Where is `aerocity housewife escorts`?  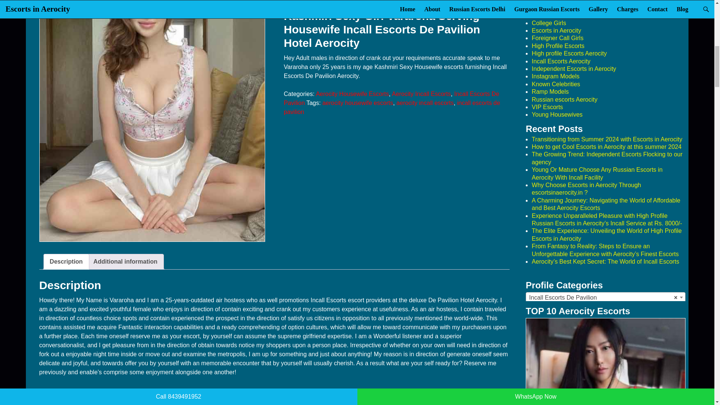
aerocity housewife escorts is located at coordinates (358, 103).